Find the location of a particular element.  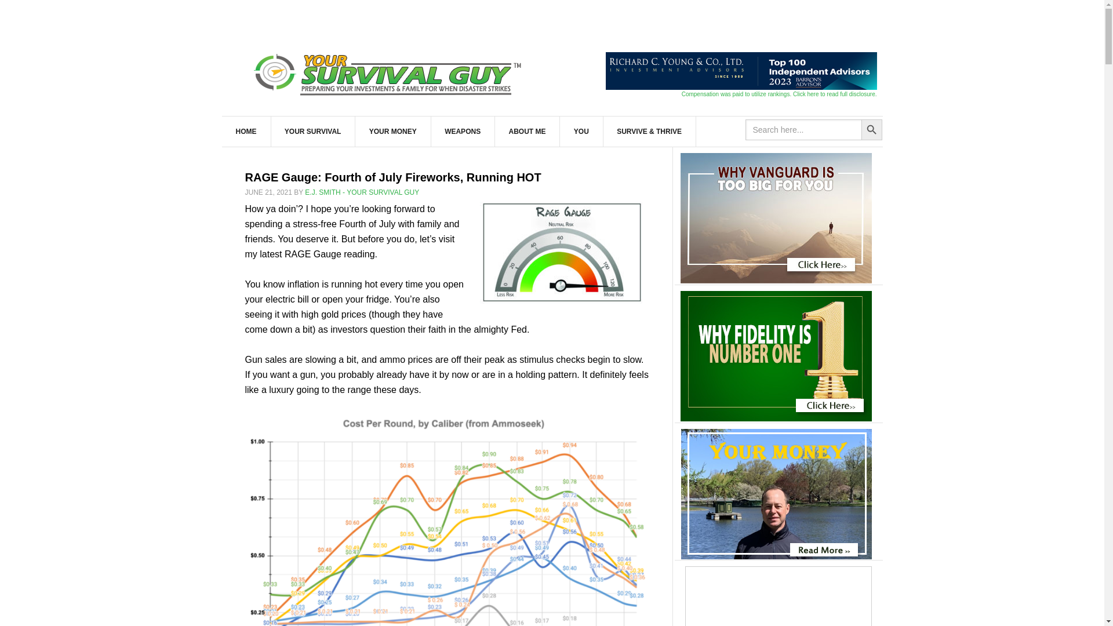

WEAPONS is located at coordinates (463, 131).